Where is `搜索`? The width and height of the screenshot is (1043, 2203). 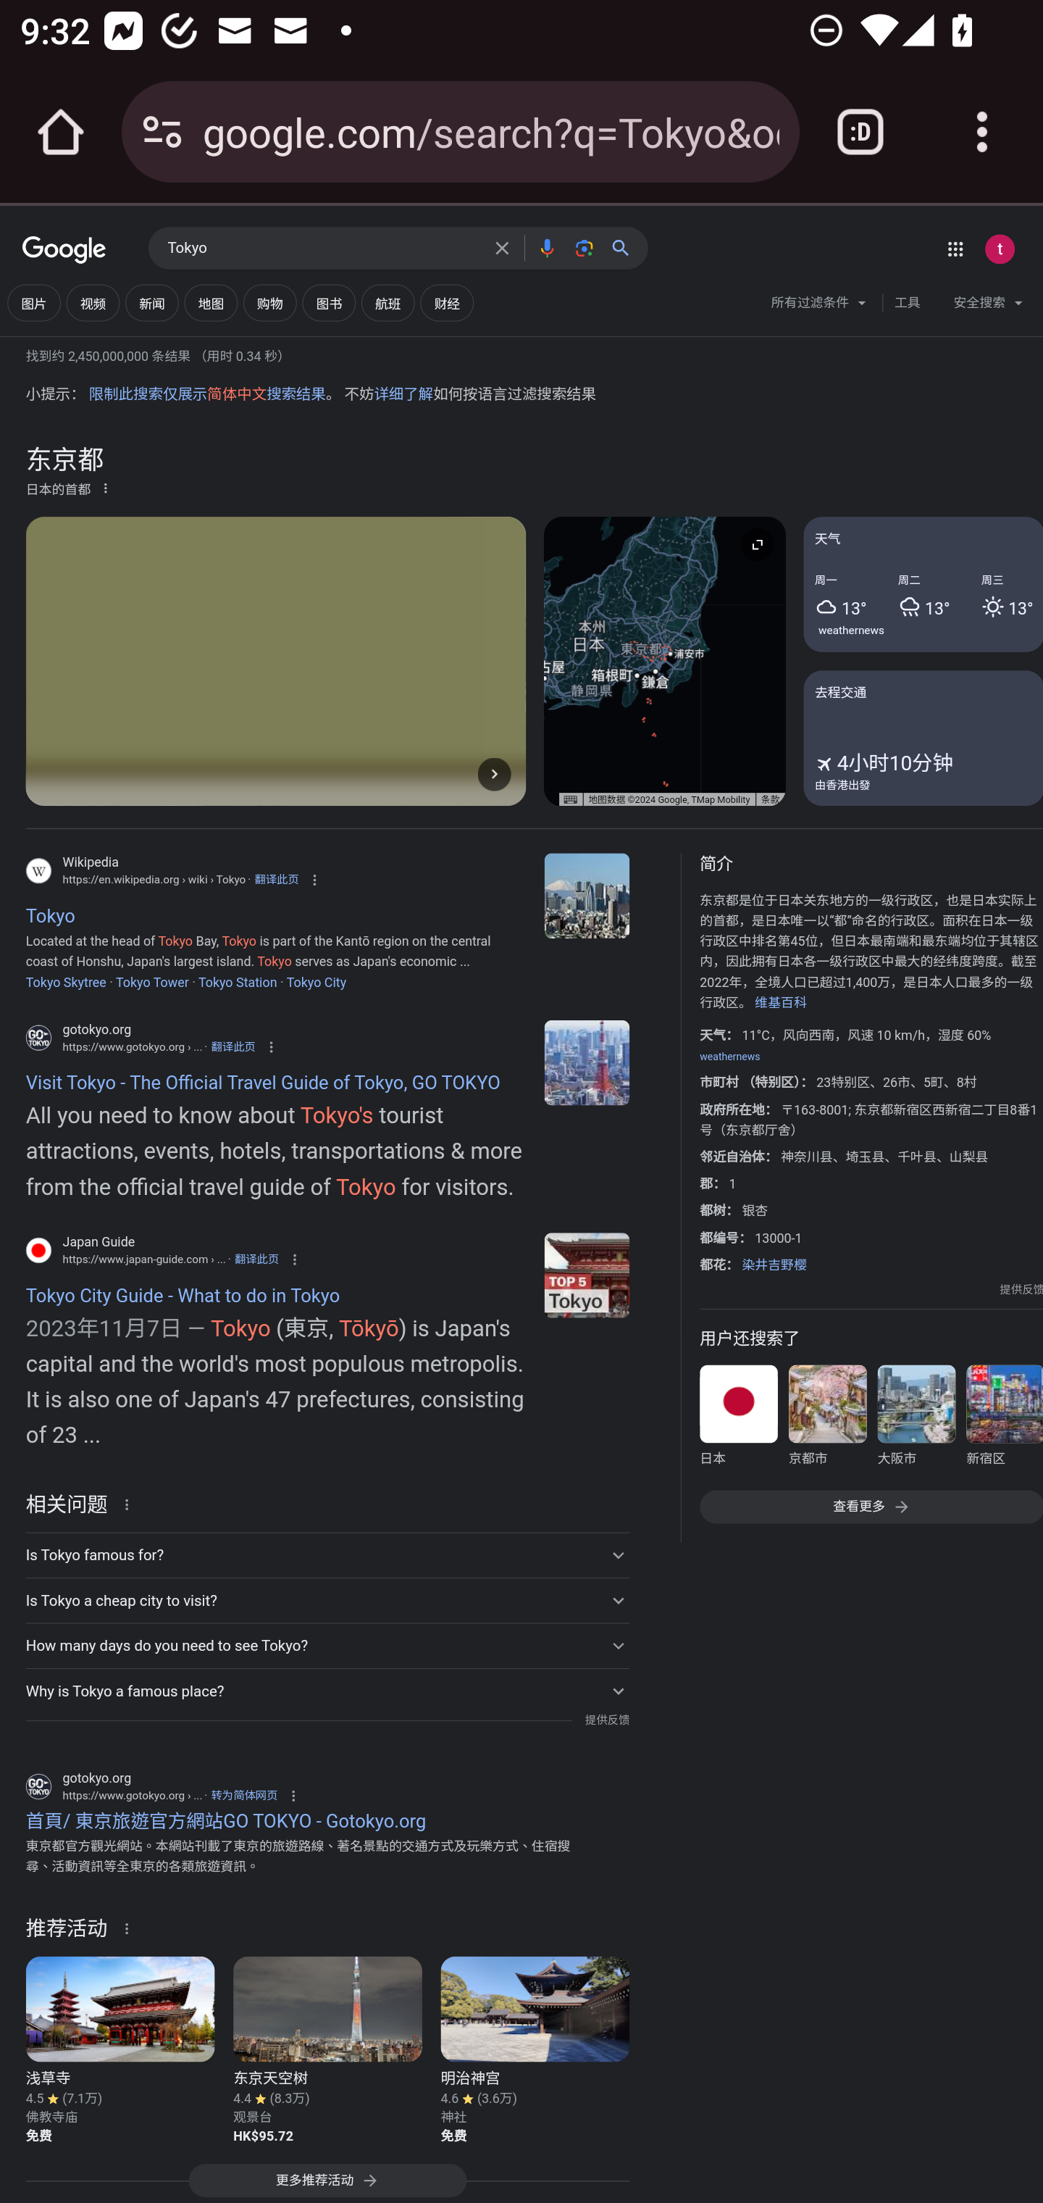
搜索 is located at coordinates (627, 248).